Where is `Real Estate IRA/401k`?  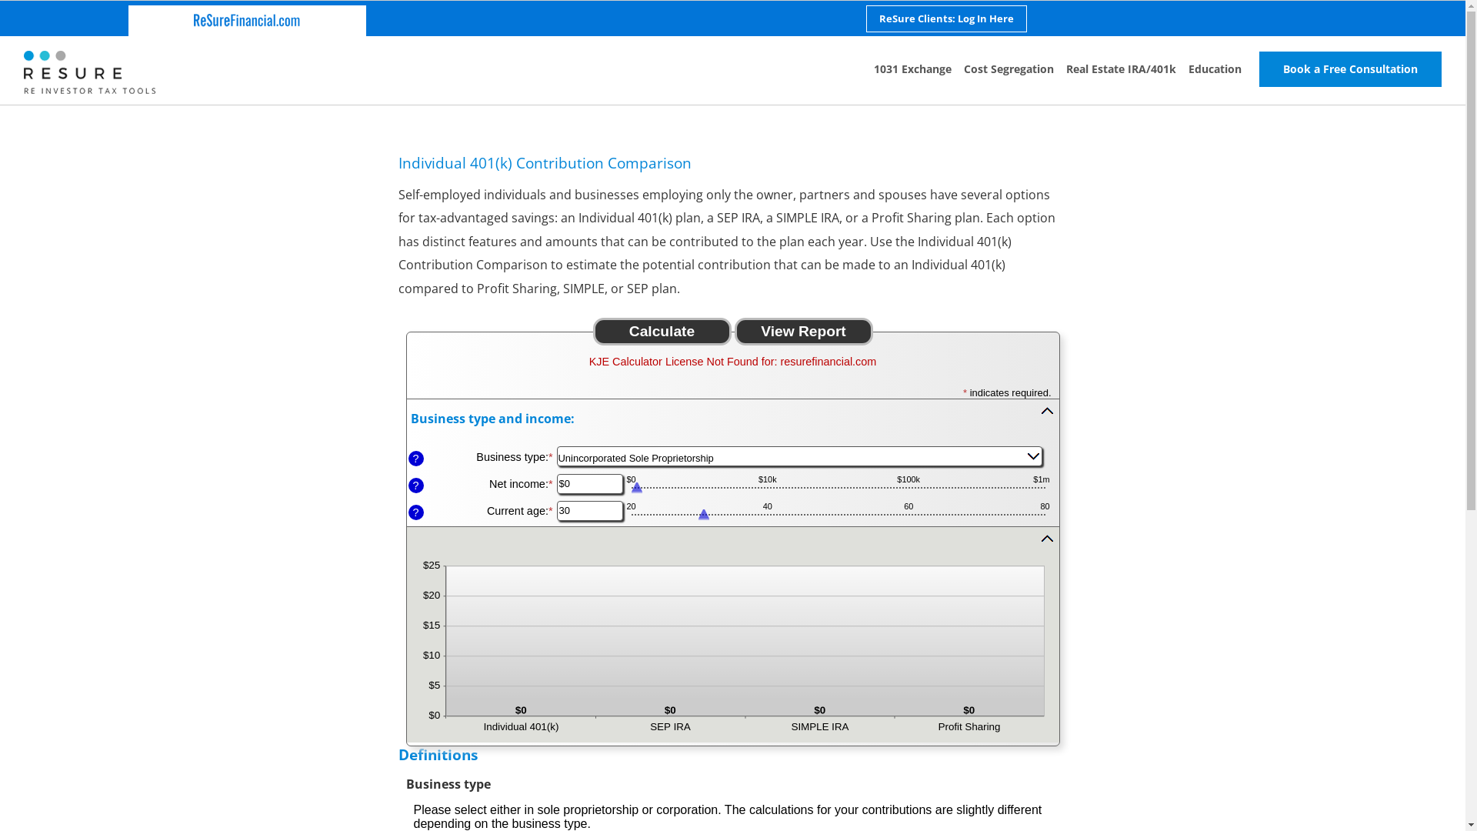
Real Estate IRA/401k is located at coordinates (1122, 69).